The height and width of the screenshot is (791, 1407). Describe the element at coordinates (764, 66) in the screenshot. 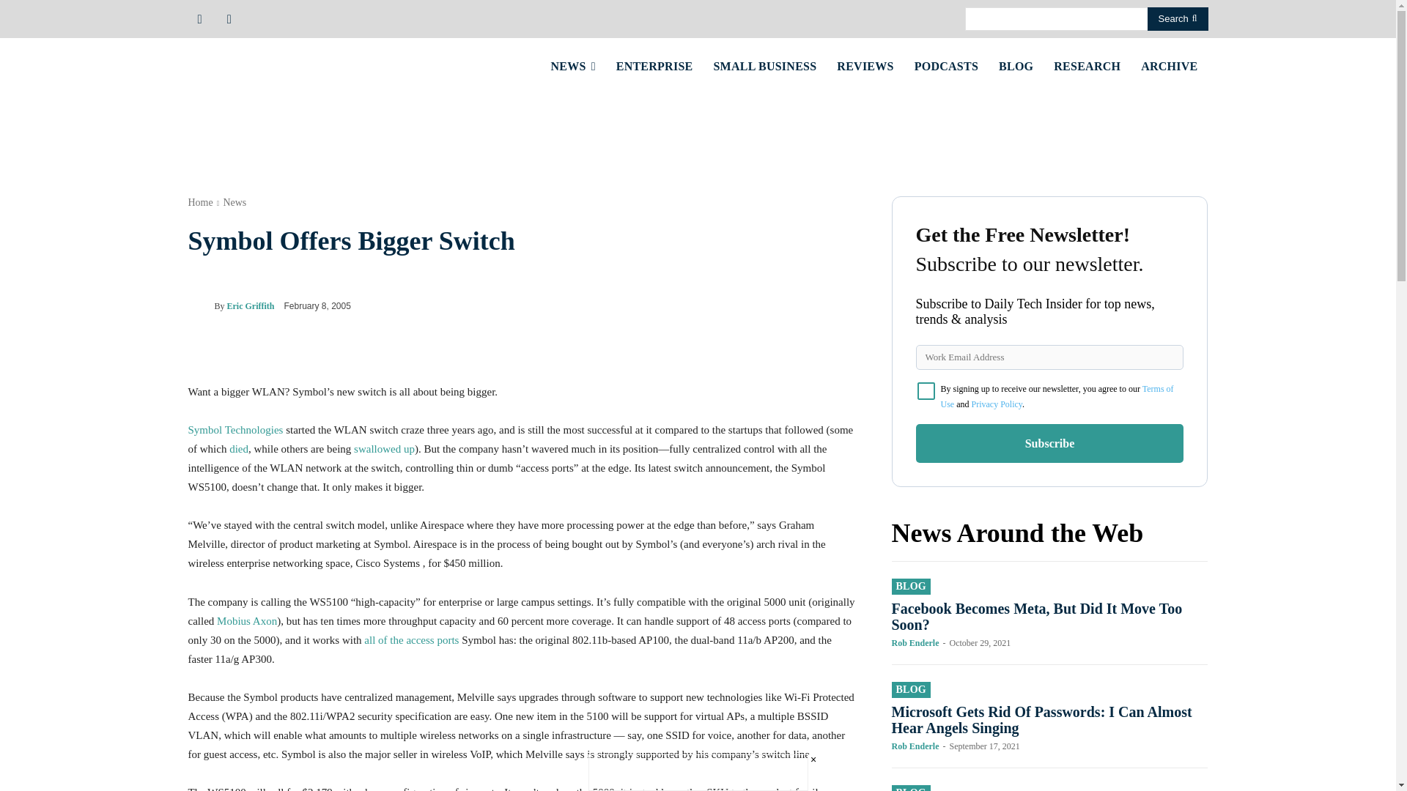

I see `SMALL BUSINESS` at that location.